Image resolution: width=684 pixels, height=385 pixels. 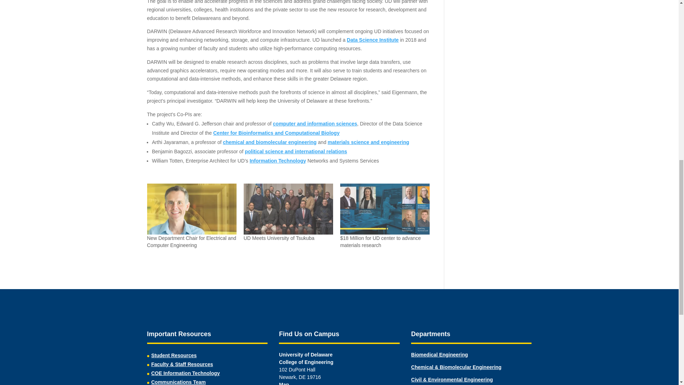 I want to click on UD Meets University of Tsukuba, so click(x=279, y=238).